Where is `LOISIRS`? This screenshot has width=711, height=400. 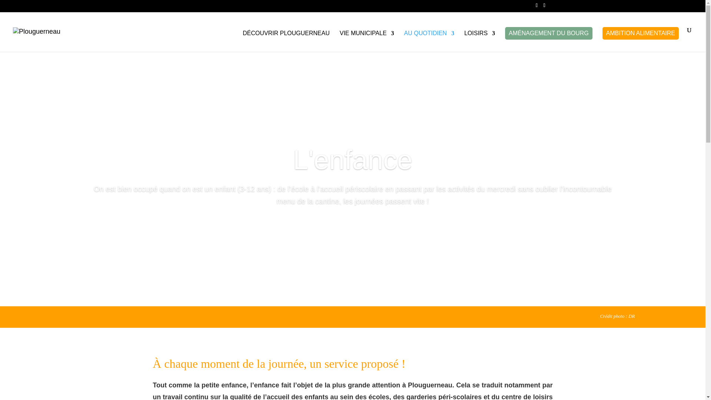
LOISIRS is located at coordinates (480, 41).